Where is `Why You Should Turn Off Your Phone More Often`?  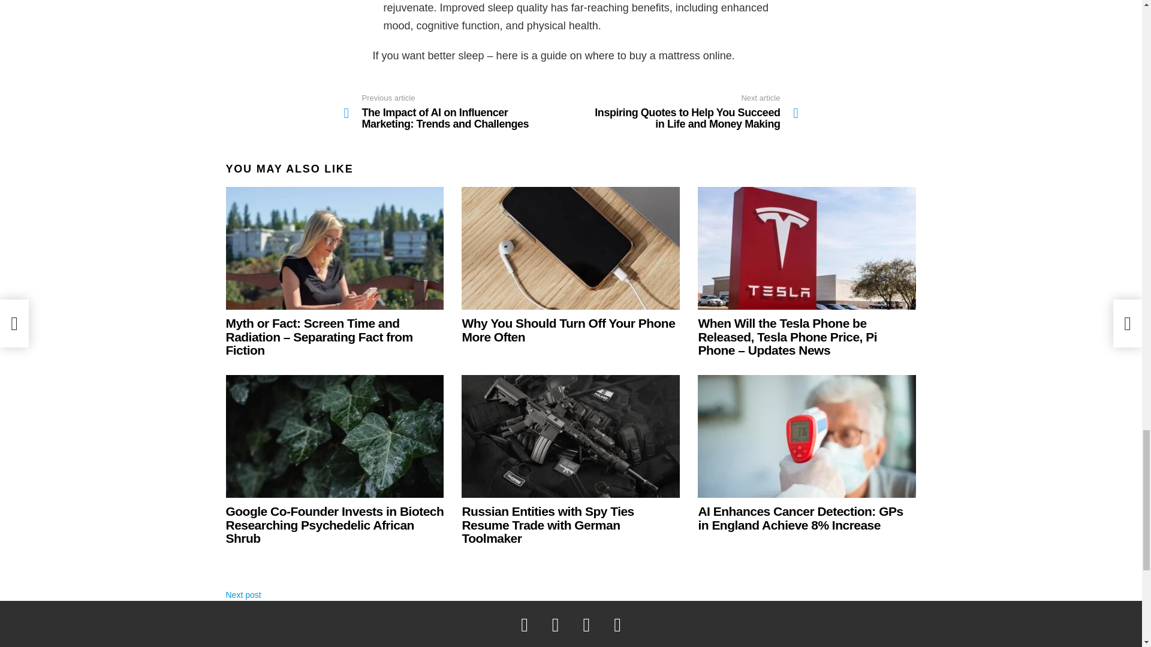
Why You Should Turn Off Your Phone More Often is located at coordinates (568, 329).